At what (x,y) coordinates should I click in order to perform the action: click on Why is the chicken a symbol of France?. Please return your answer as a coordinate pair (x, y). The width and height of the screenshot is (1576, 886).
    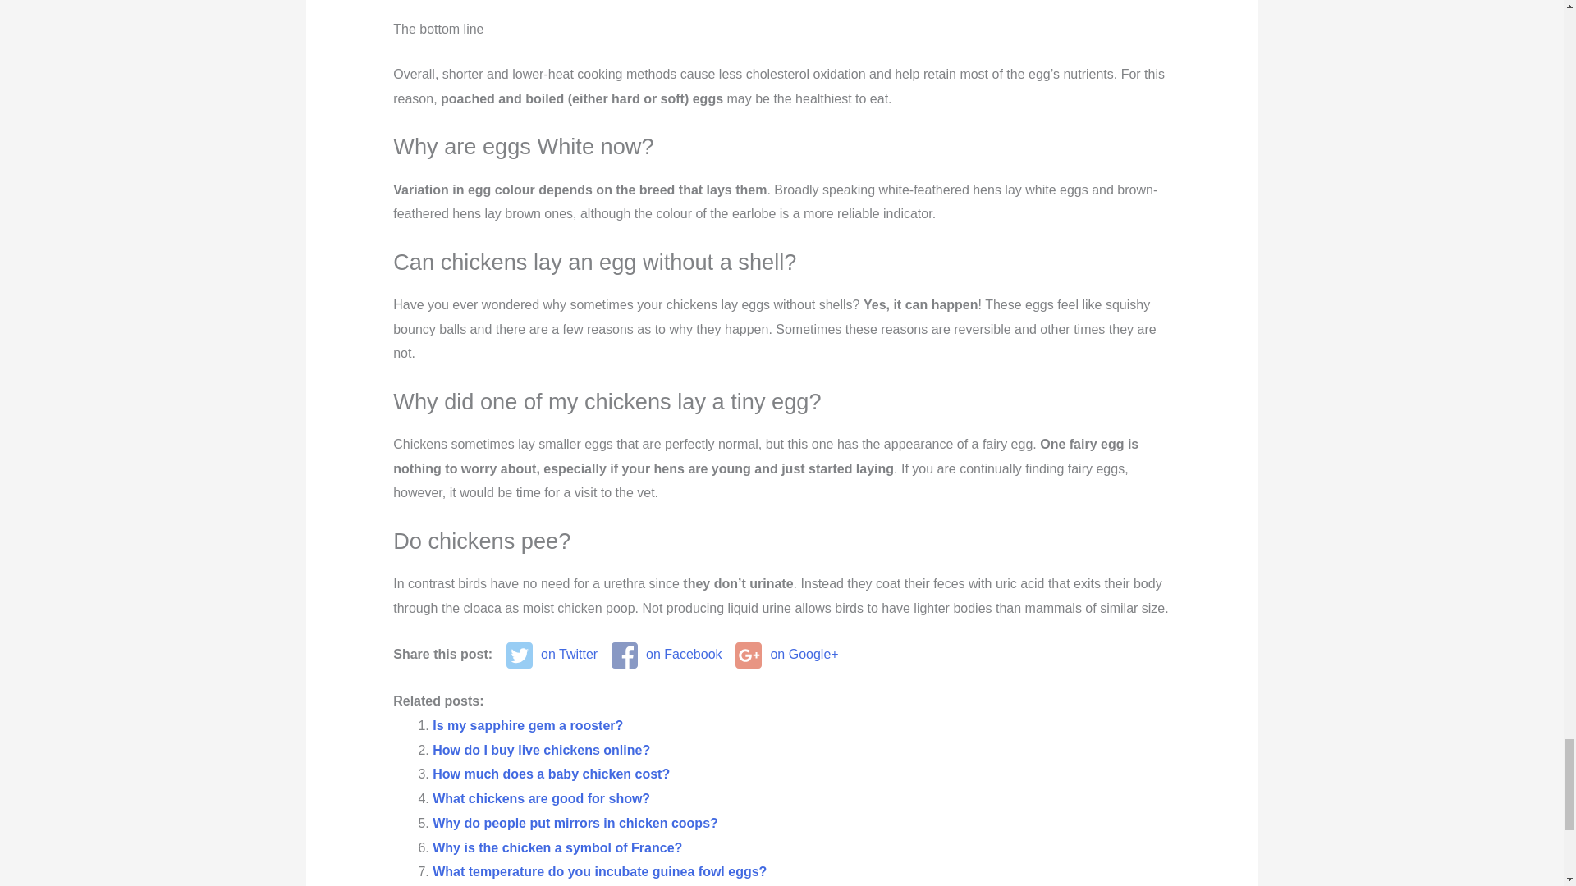
    Looking at the image, I should click on (557, 847).